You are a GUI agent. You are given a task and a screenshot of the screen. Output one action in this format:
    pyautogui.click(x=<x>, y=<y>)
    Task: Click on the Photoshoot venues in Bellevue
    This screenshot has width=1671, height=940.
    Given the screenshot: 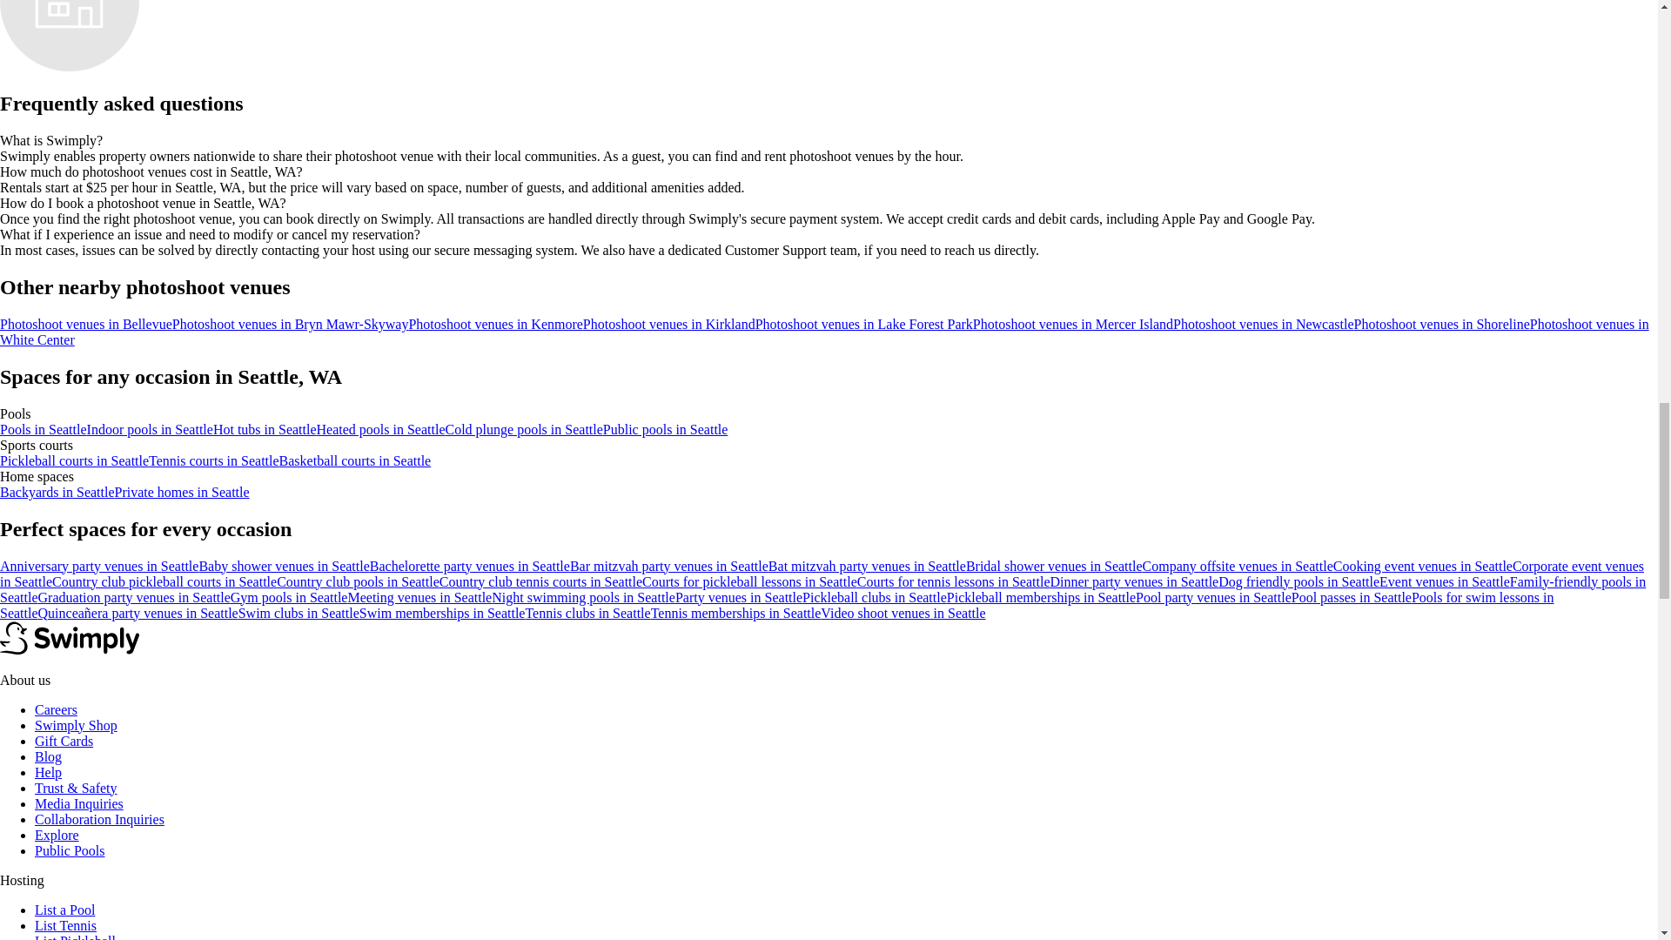 What is the action you would take?
    pyautogui.click(x=85, y=324)
    